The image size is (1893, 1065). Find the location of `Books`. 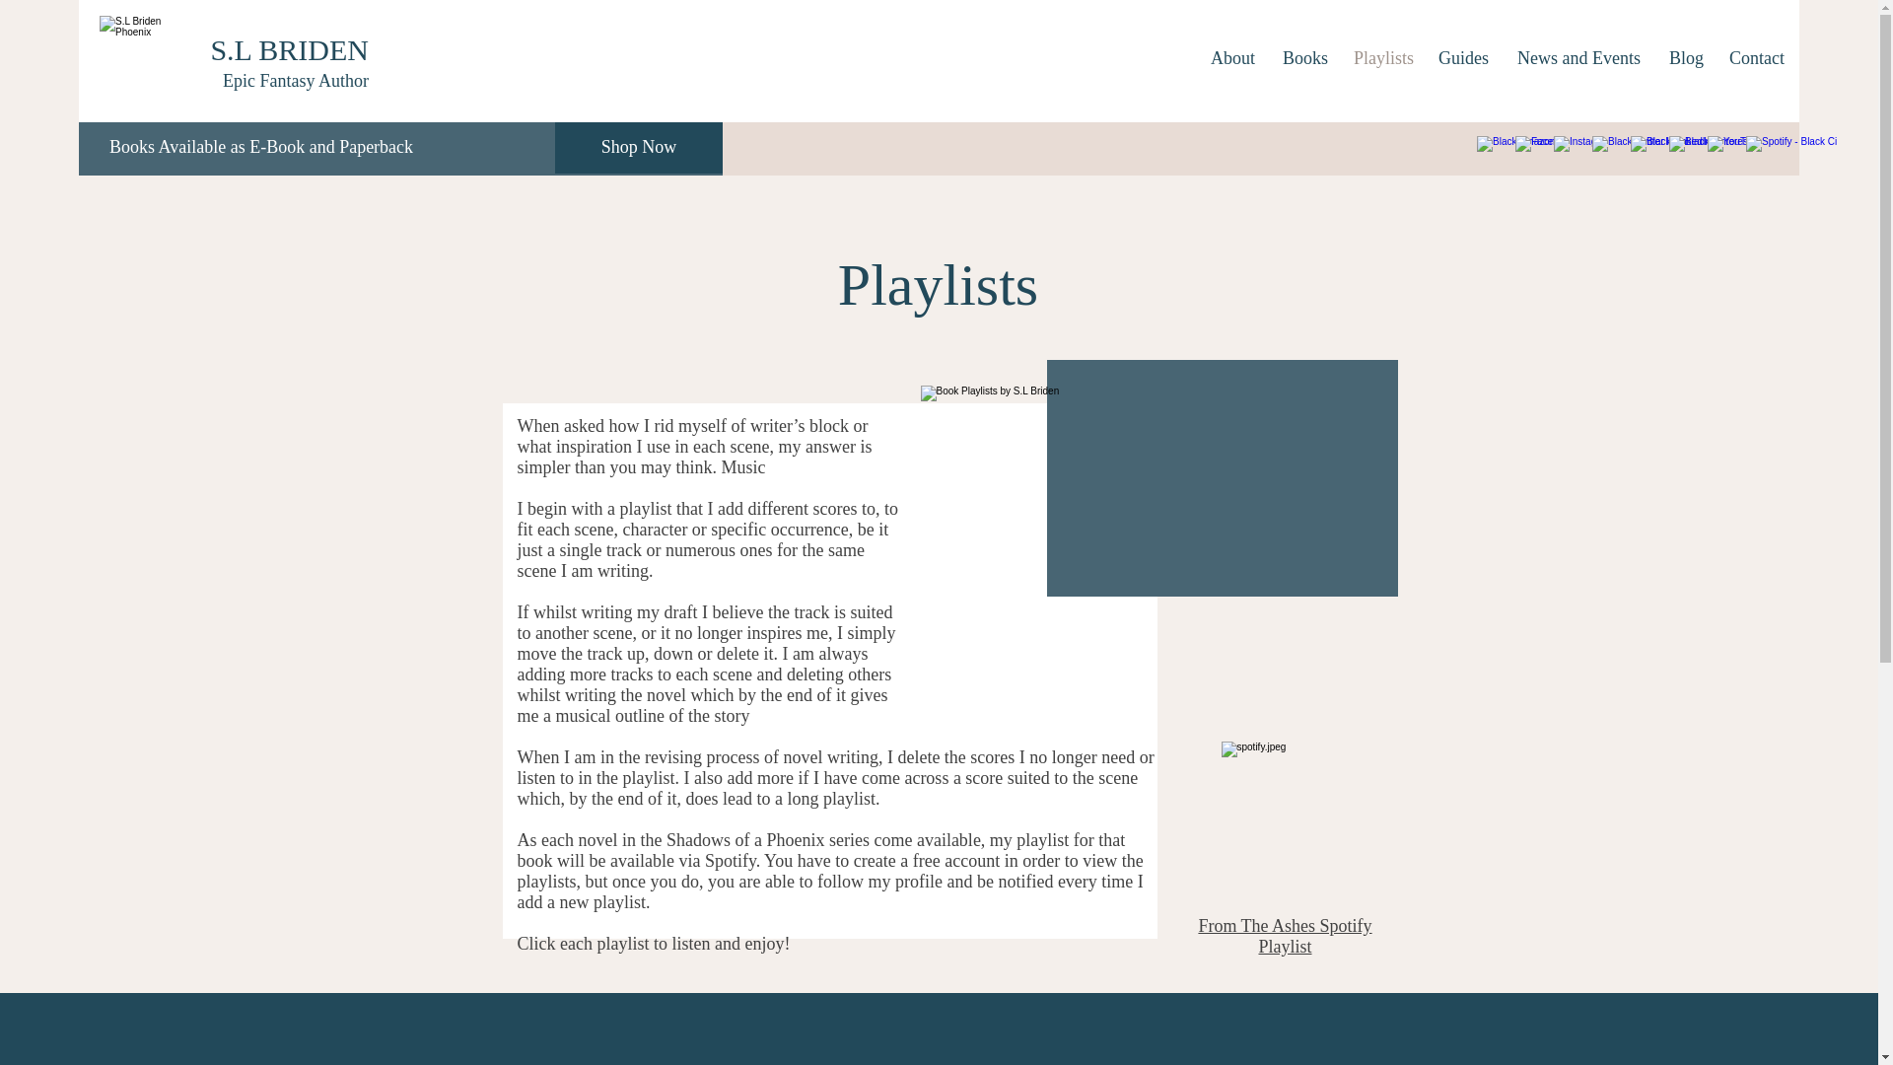

Books is located at coordinates (1303, 57).